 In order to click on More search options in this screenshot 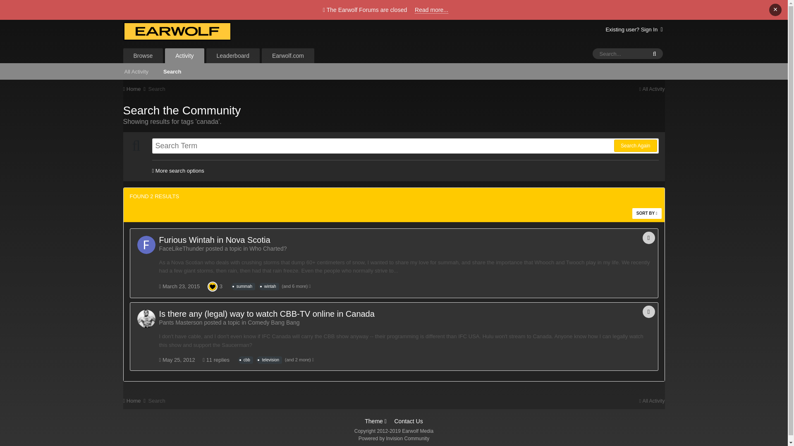, I will do `click(178, 171)`.